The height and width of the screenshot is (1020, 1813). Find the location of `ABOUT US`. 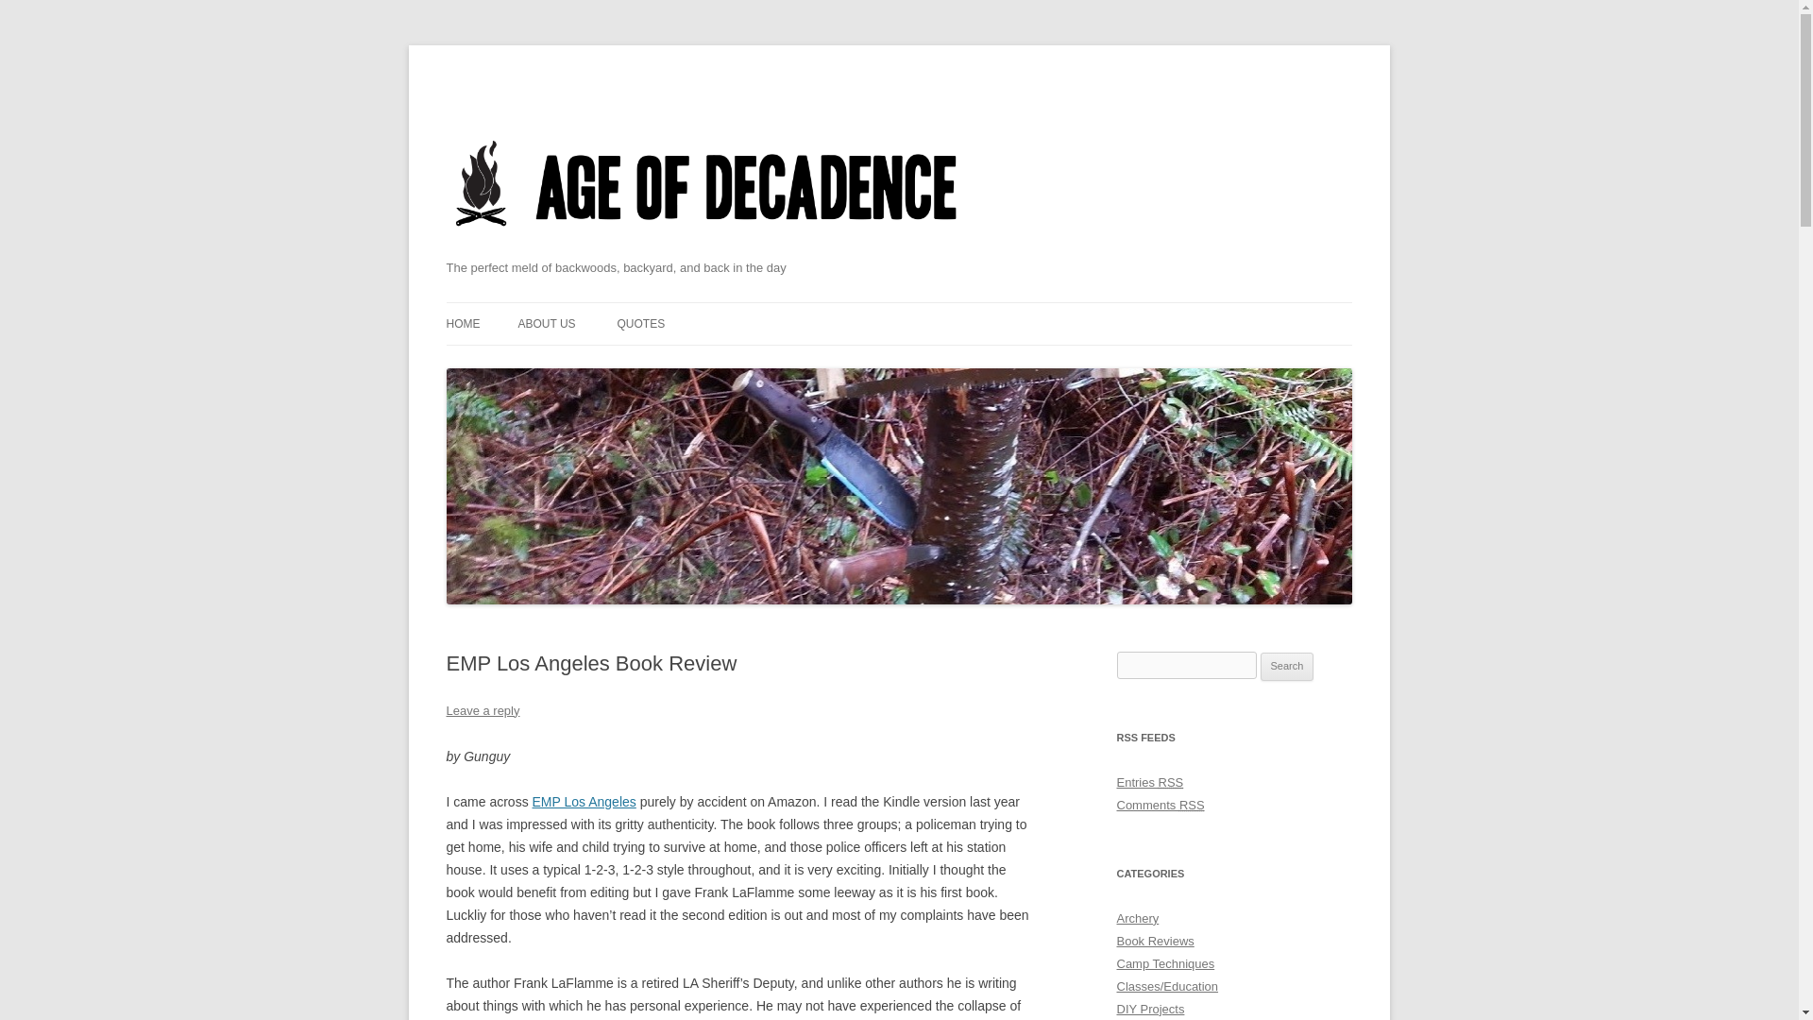

ABOUT US is located at coordinates (546, 323).